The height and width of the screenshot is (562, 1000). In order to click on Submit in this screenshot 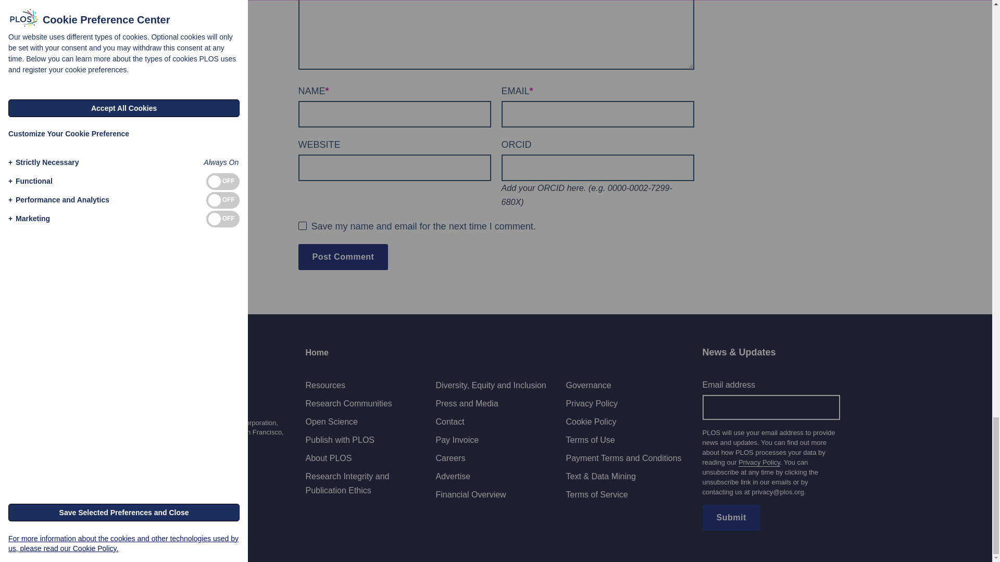, I will do `click(731, 517)`.